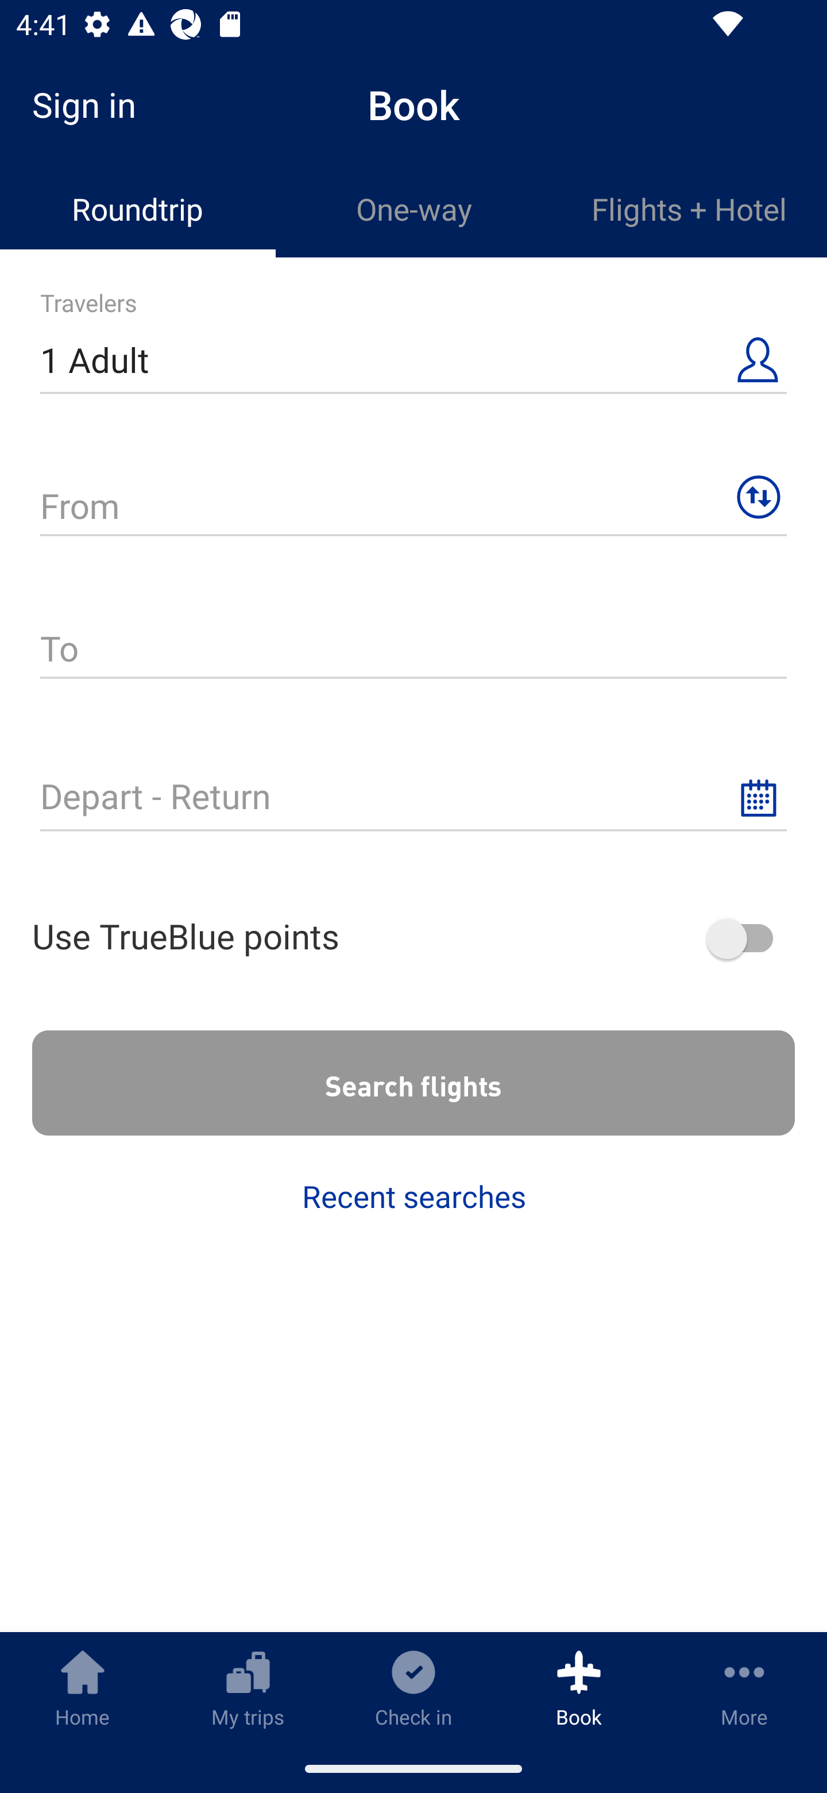  I want to click on Flights + Hotel, so click(689, 209).